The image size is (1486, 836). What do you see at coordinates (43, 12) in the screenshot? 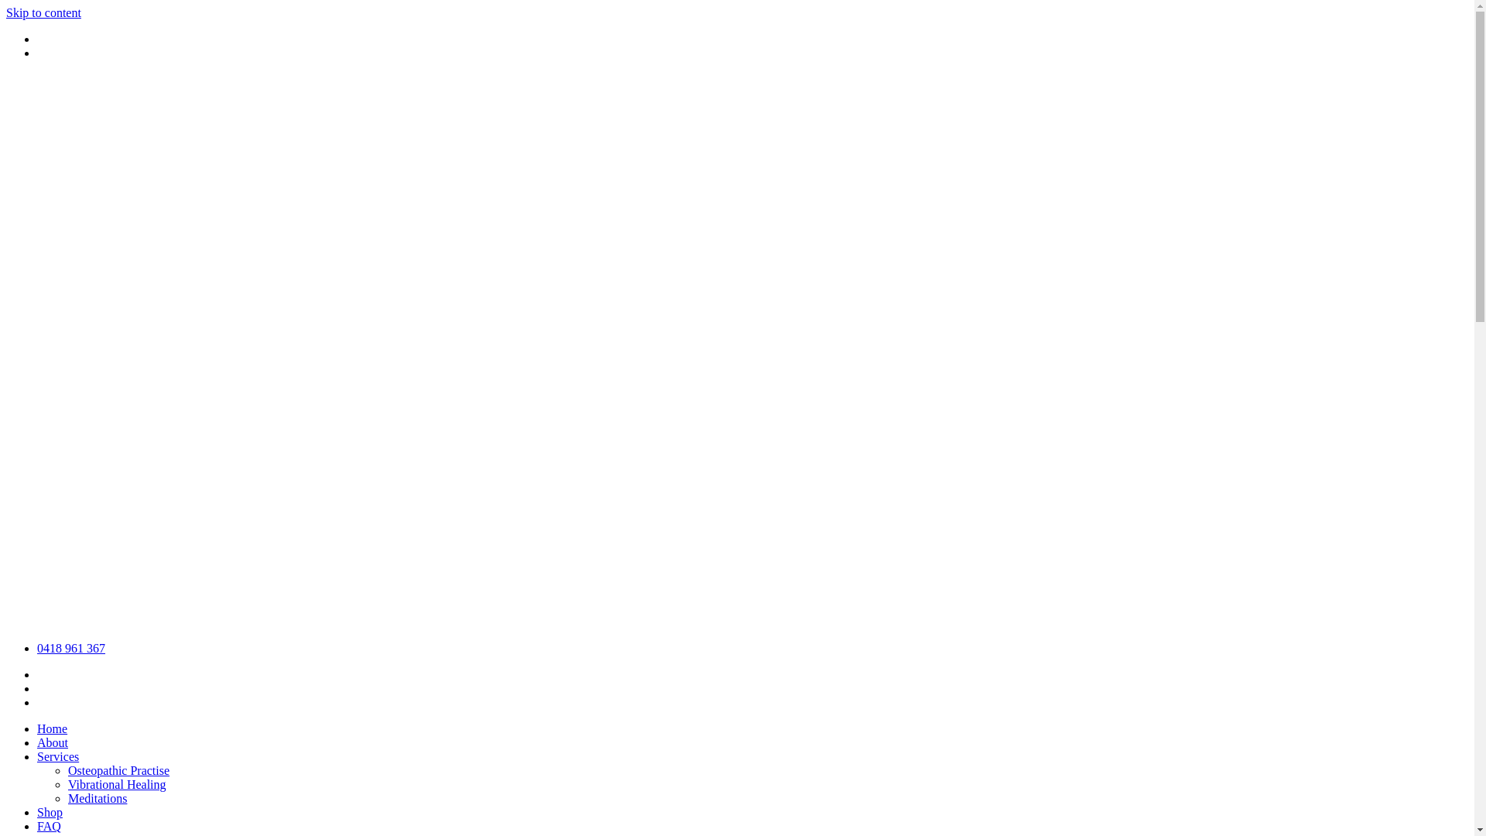
I see `Skip to content` at bounding box center [43, 12].